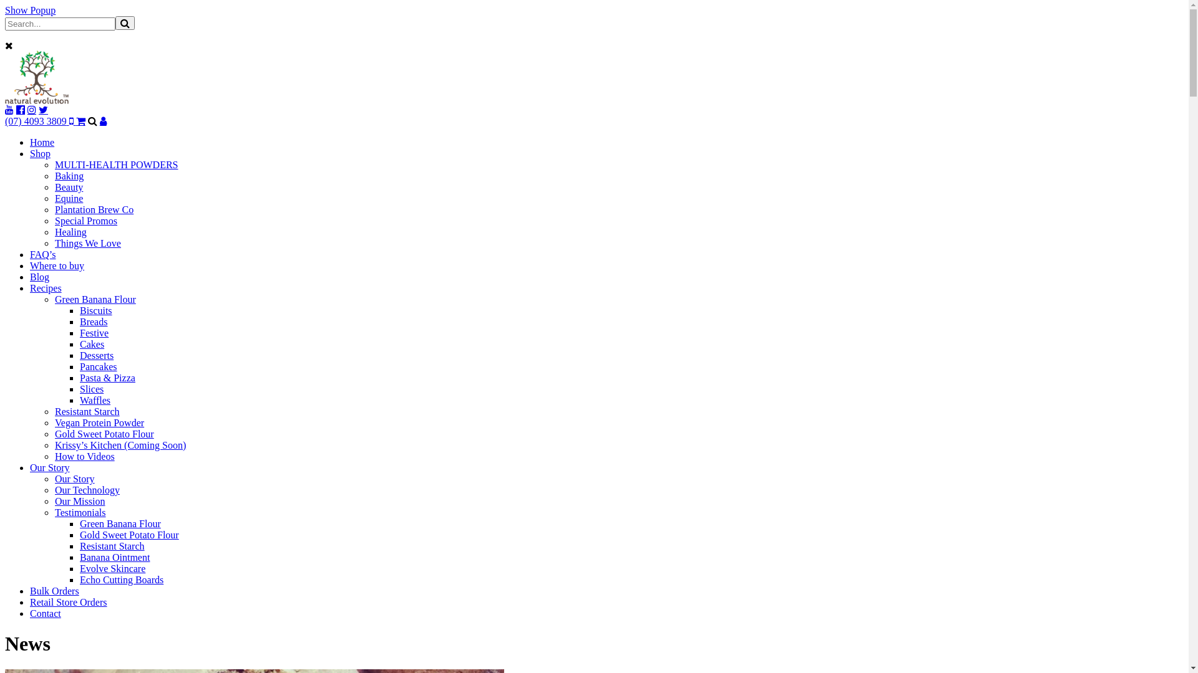 The height and width of the screenshot is (673, 1198). I want to click on Bulk Orders, so click(55, 591).